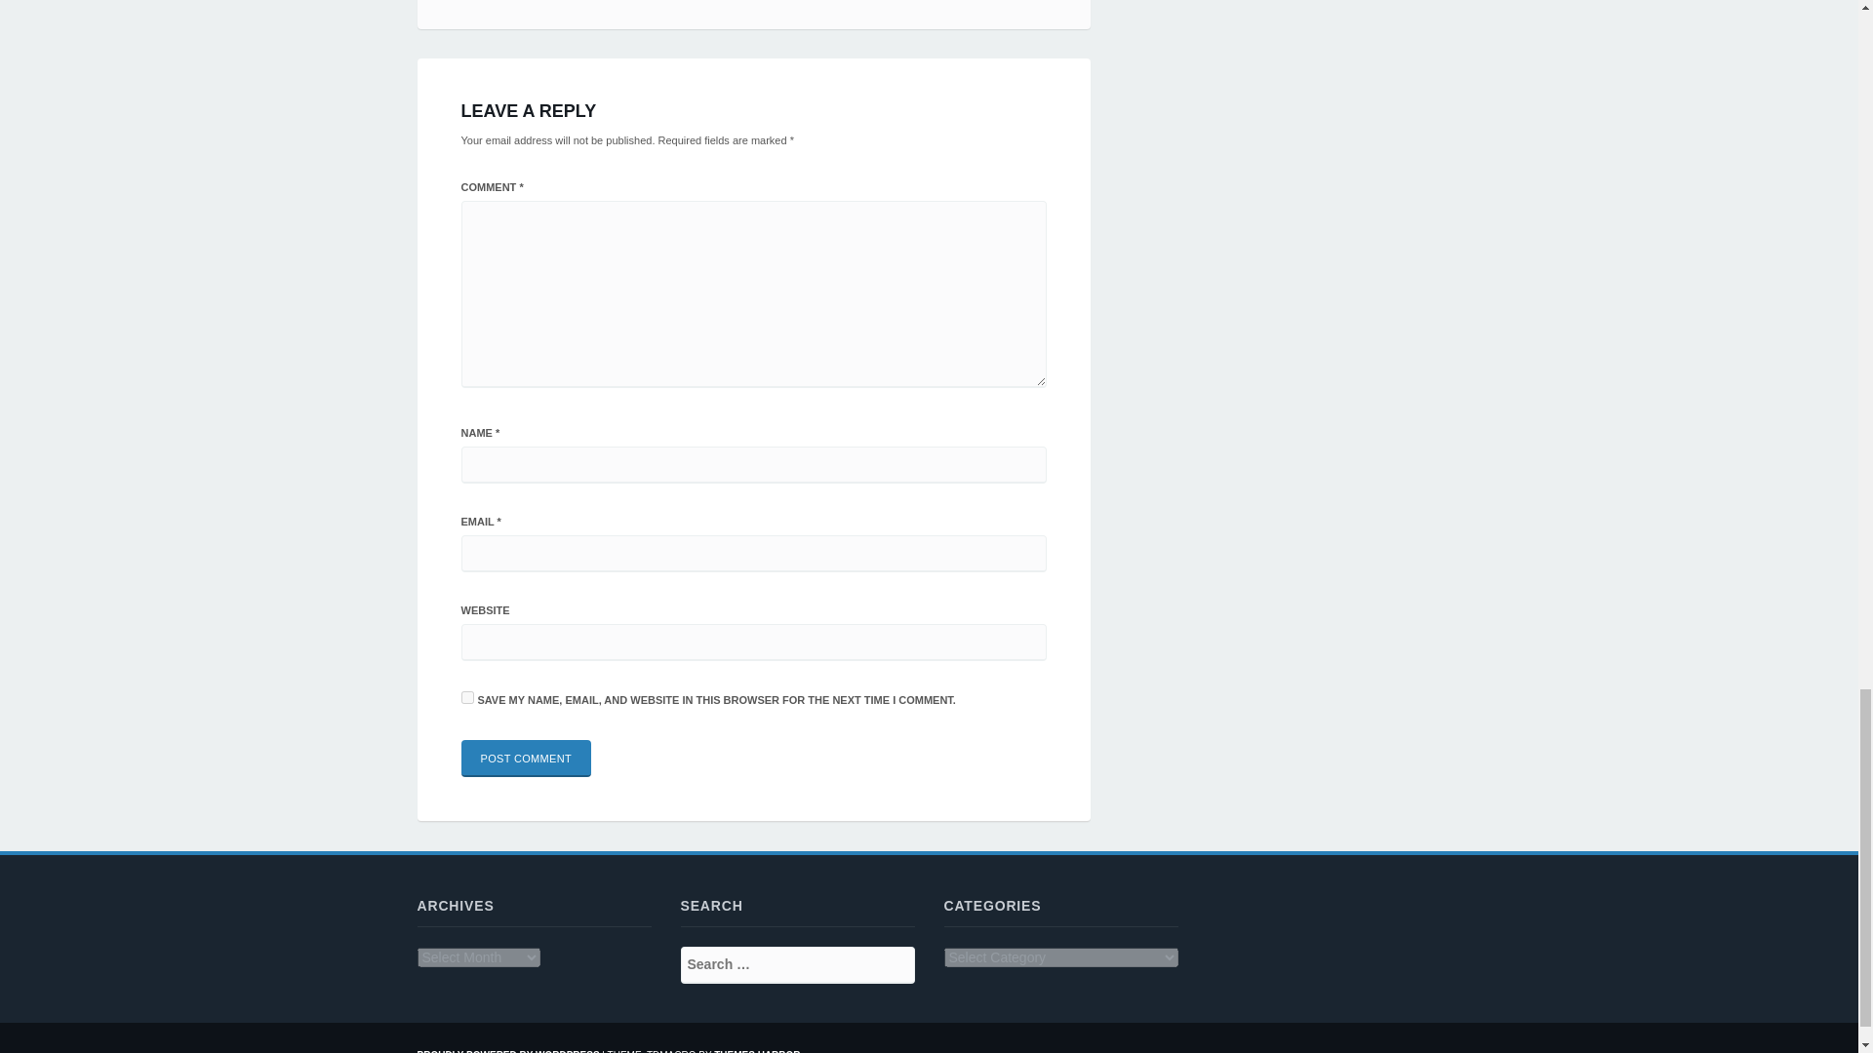  What do you see at coordinates (756, 1051) in the screenshot?
I see `THEMES HARBOR` at bounding box center [756, 1051].